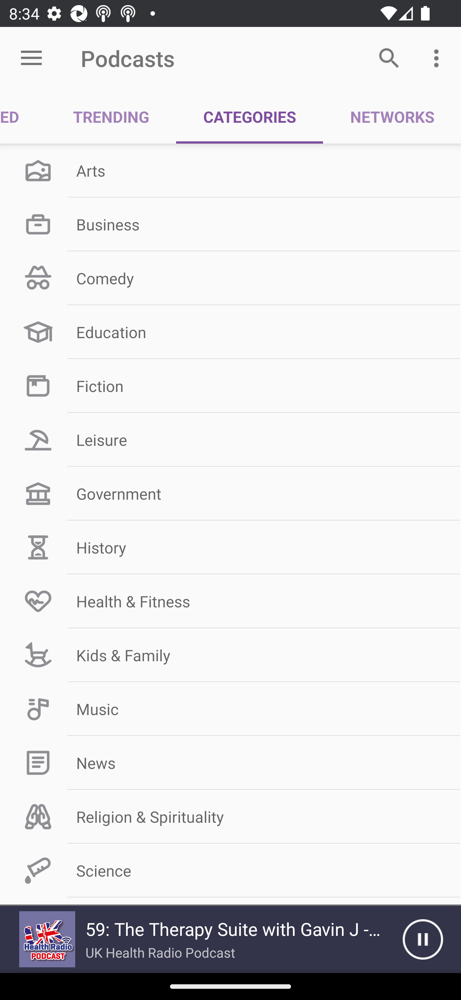  Describe the element at coordinates (230, 440) in the screenshot. I see `Leisure` at that location.